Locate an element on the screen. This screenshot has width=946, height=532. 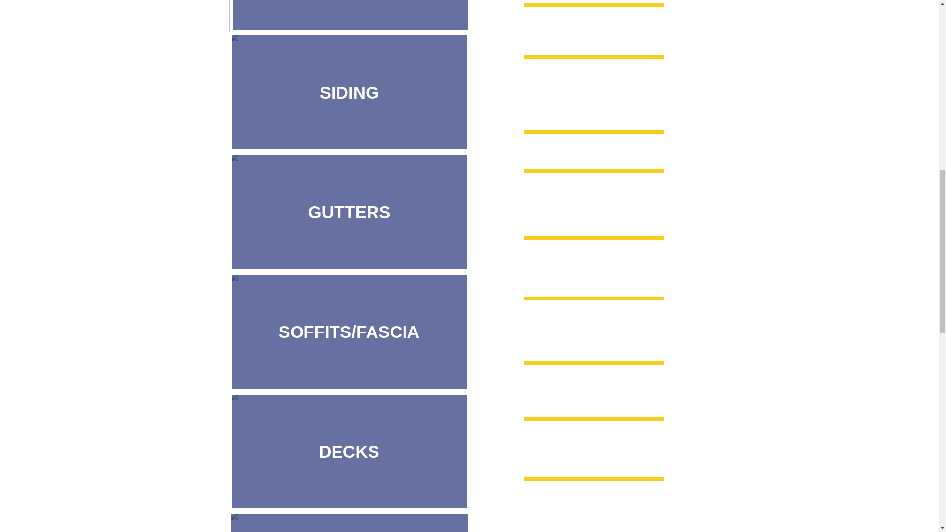
Carpenter building wooden deck .jpg is located at coordinates (349, 450).